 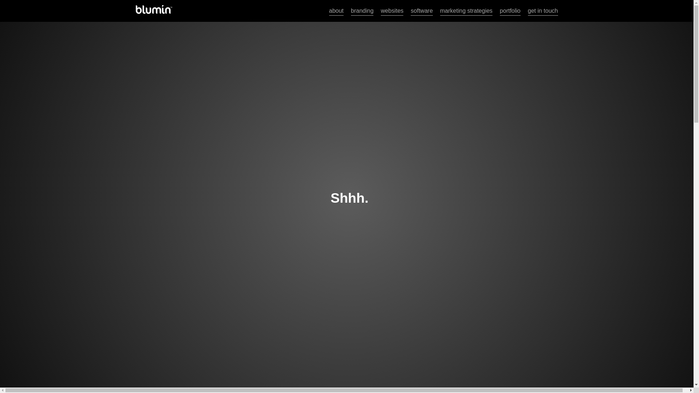 I want to click on branding, so click(x=362, y=11).